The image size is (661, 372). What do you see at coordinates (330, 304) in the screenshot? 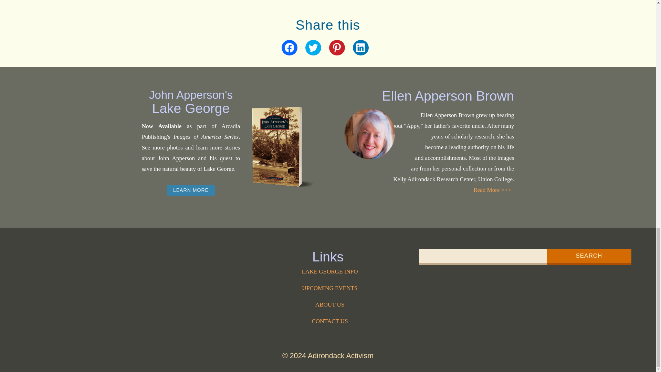
I see `ABOUT US` at bounding box center [330, 304].